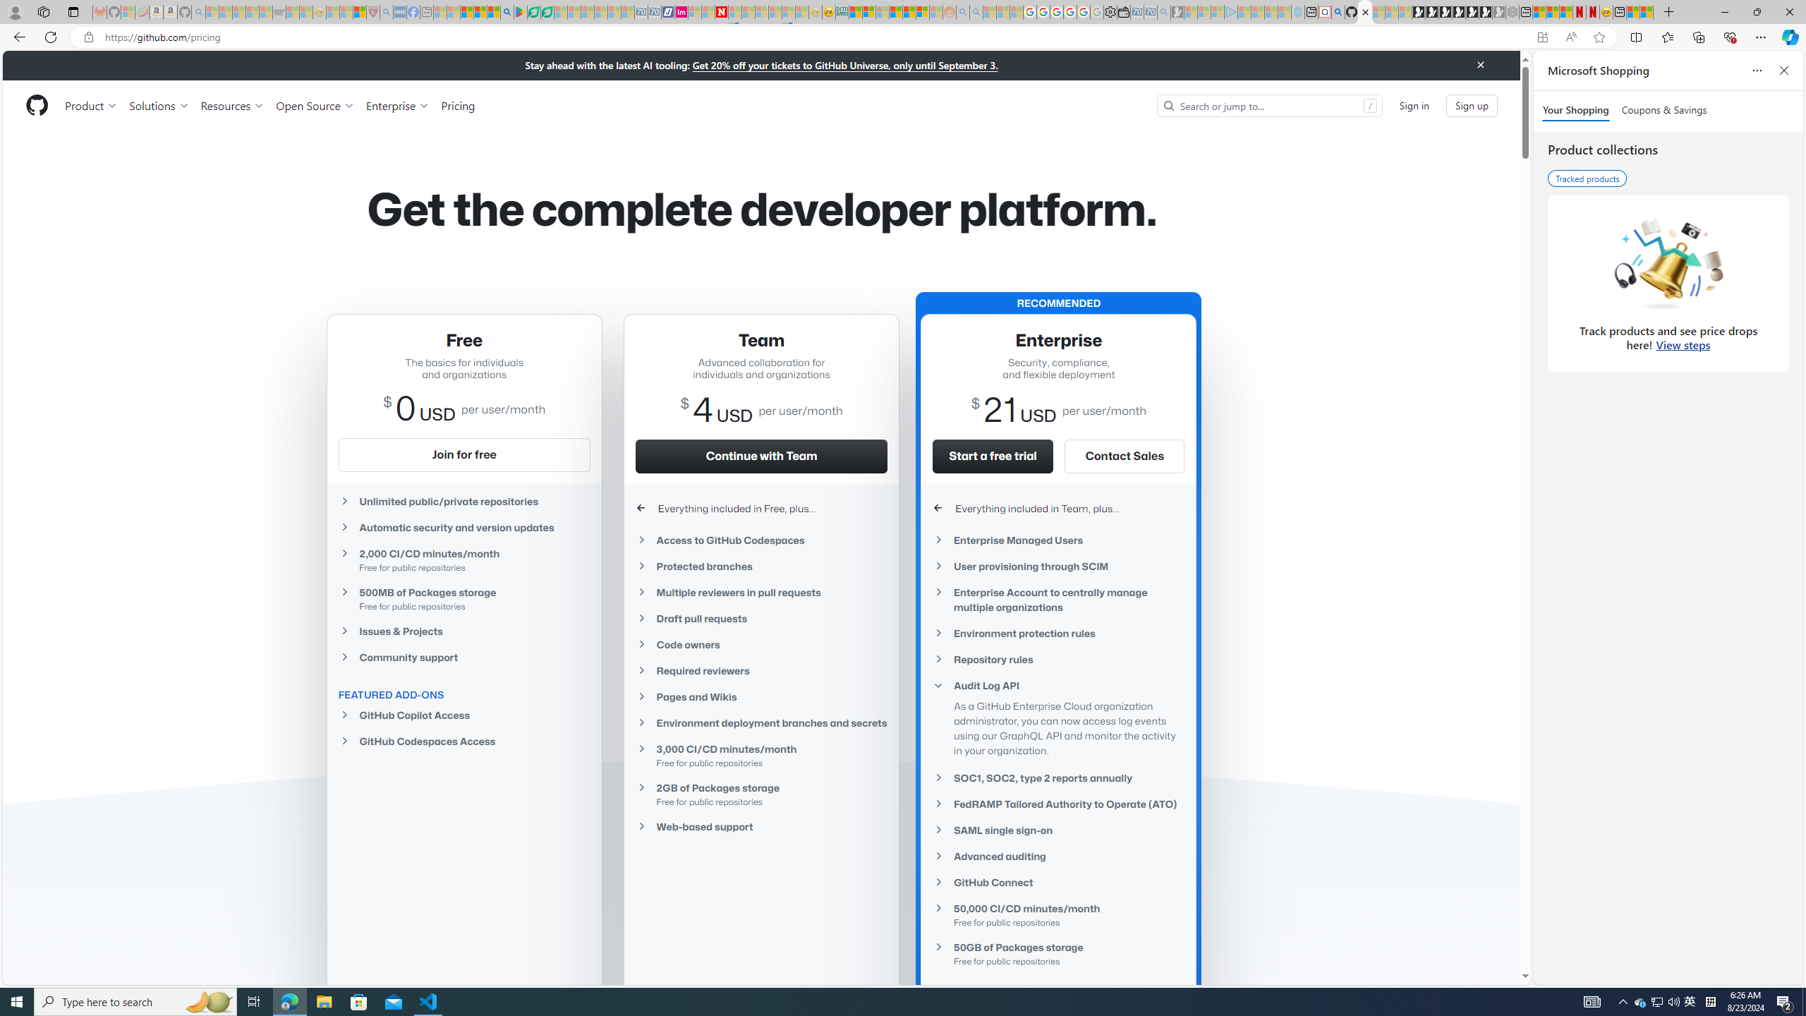 This screenshot has height=1016, width=1806. Describe the element at coordinates (762, 723) in the screenshot. I see `Environment deployment branches and secrets` at that location.